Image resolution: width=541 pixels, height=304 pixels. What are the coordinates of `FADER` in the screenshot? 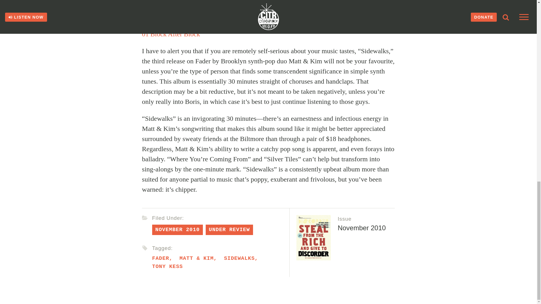 It's located at (161, 258).